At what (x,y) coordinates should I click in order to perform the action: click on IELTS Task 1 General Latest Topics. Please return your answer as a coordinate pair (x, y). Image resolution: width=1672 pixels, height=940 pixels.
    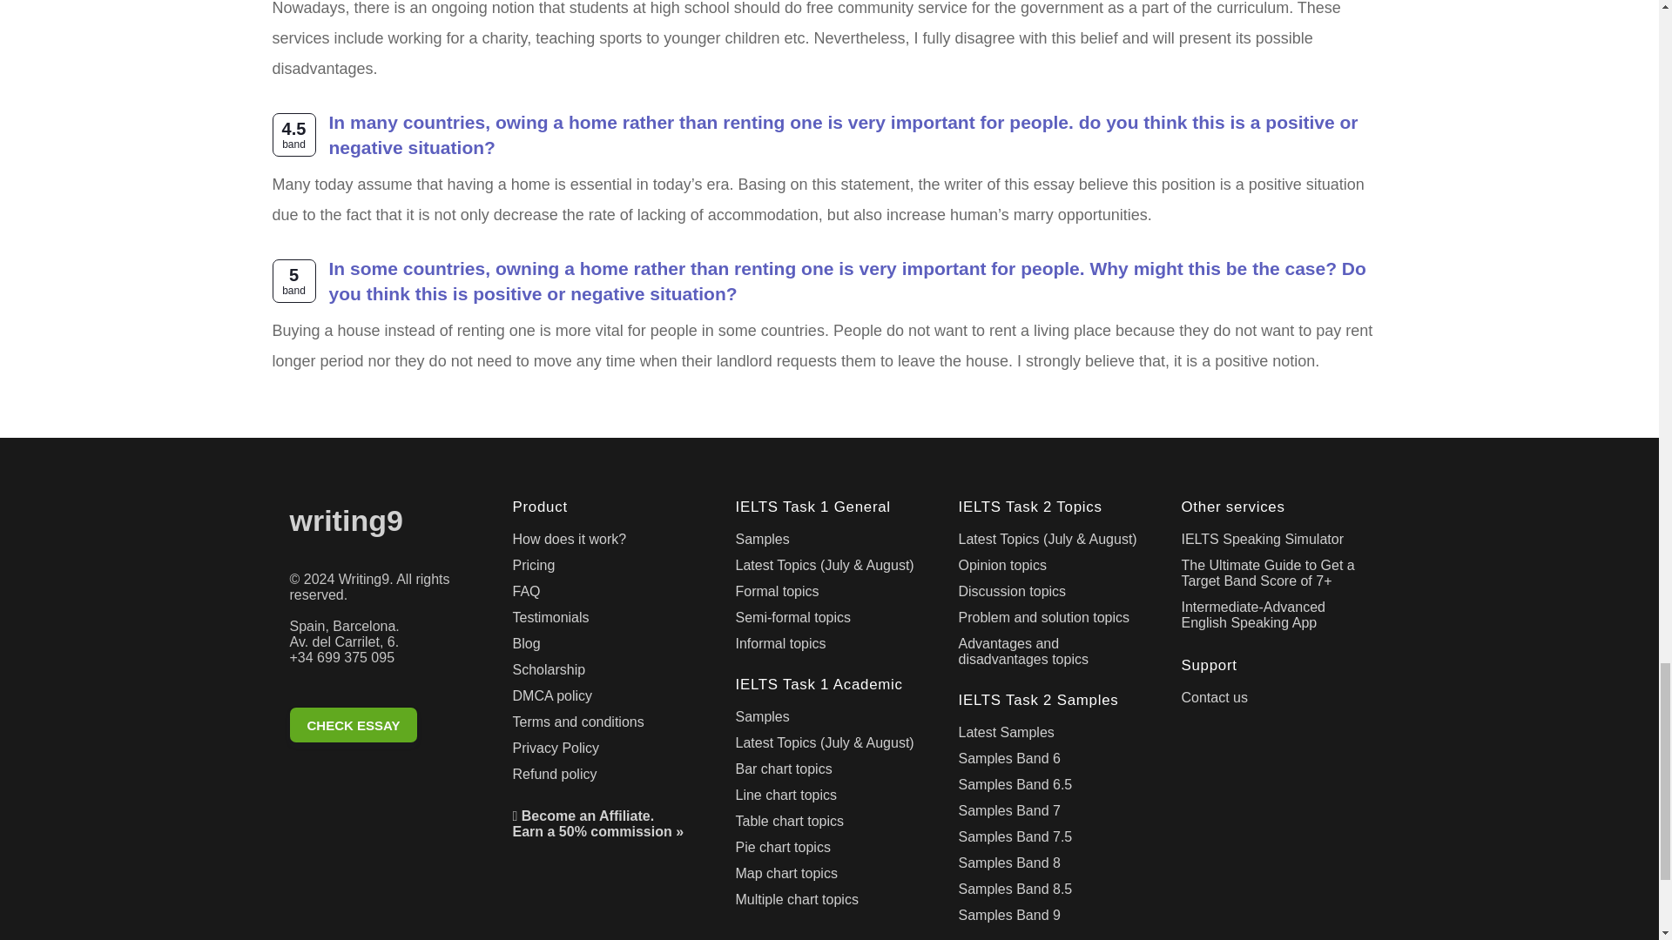
    Looking at the image, I should click on (829, 569).